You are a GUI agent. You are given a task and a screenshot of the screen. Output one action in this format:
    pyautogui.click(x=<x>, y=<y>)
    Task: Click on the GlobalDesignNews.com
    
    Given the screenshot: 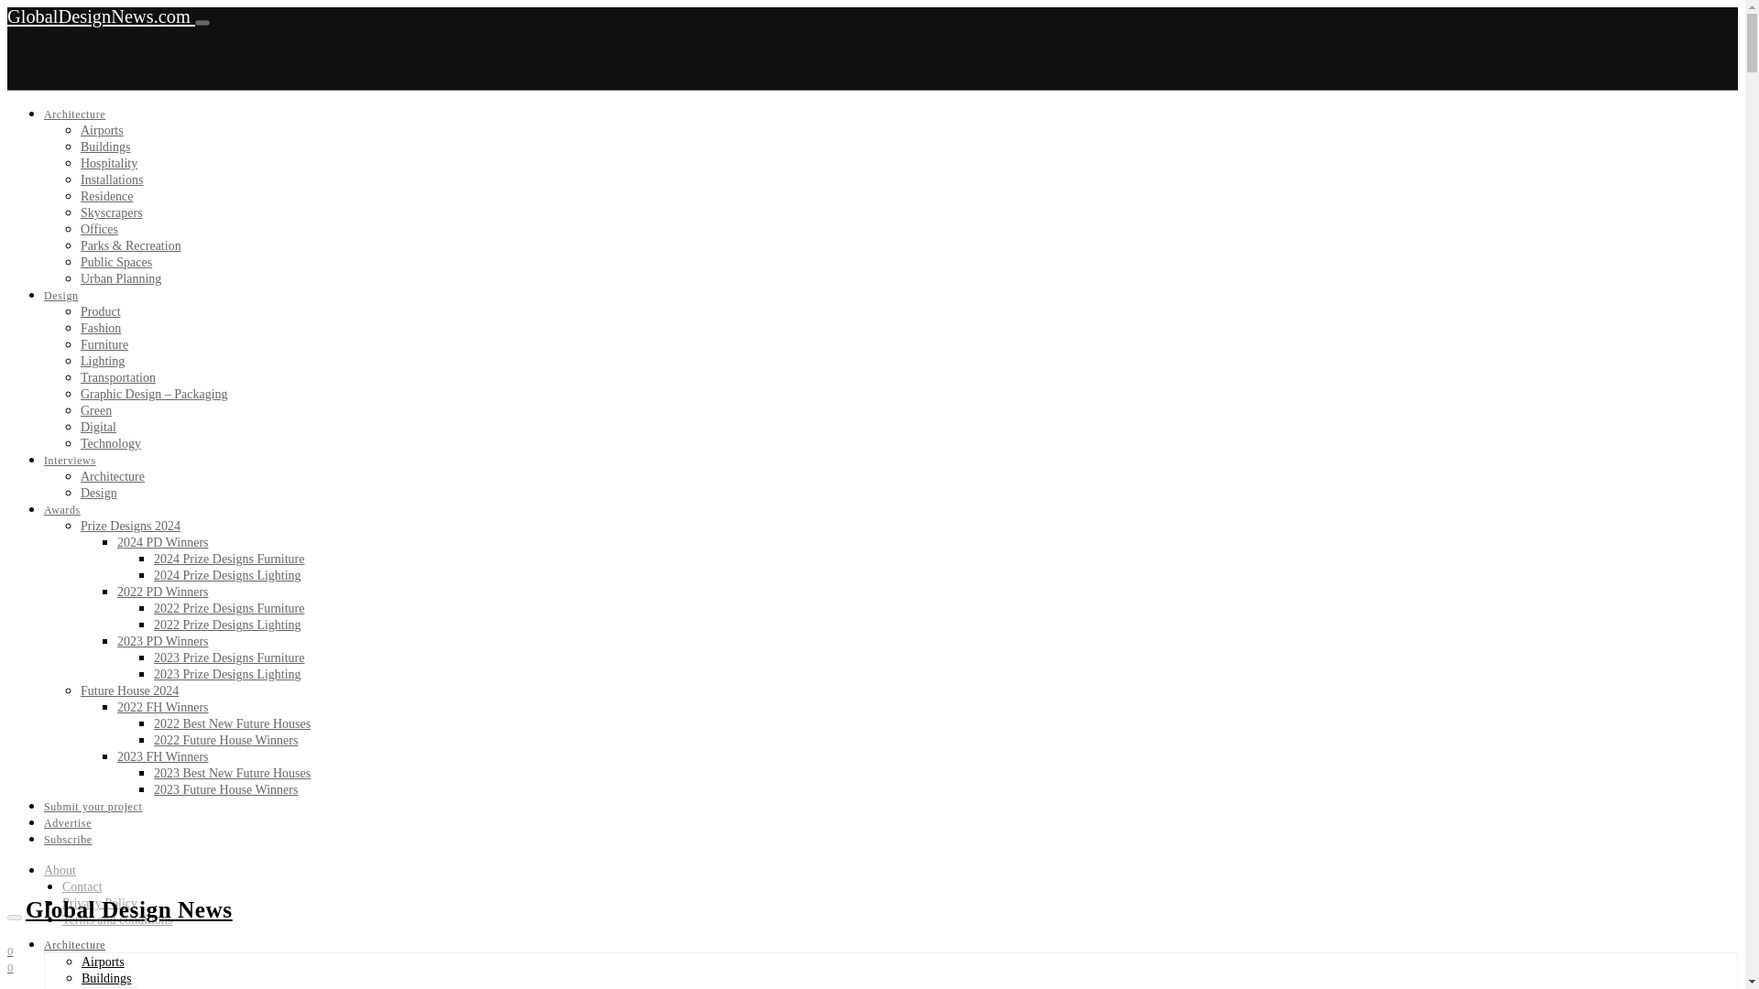 What is the action you would take?
    pyautogui.click(x=101, y=16)
    